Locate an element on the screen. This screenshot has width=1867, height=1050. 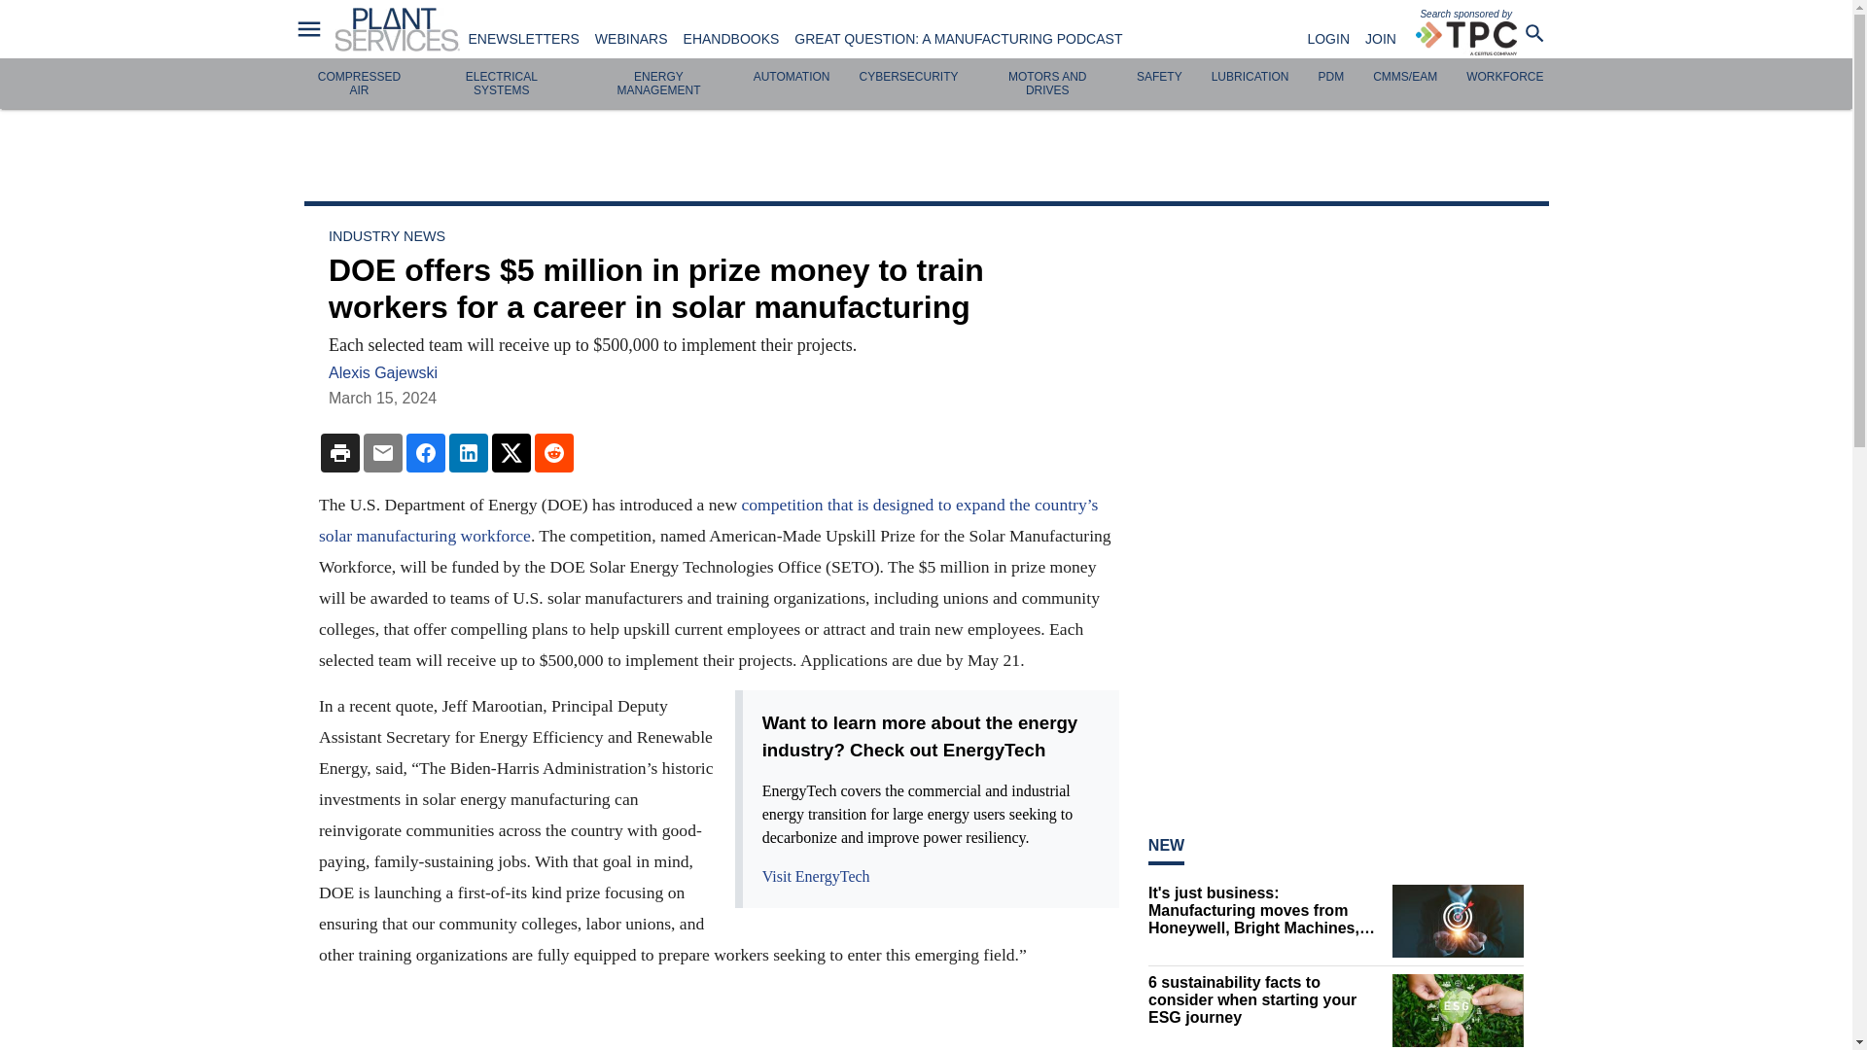
WEBINARS is located at coordinates (632, 39).